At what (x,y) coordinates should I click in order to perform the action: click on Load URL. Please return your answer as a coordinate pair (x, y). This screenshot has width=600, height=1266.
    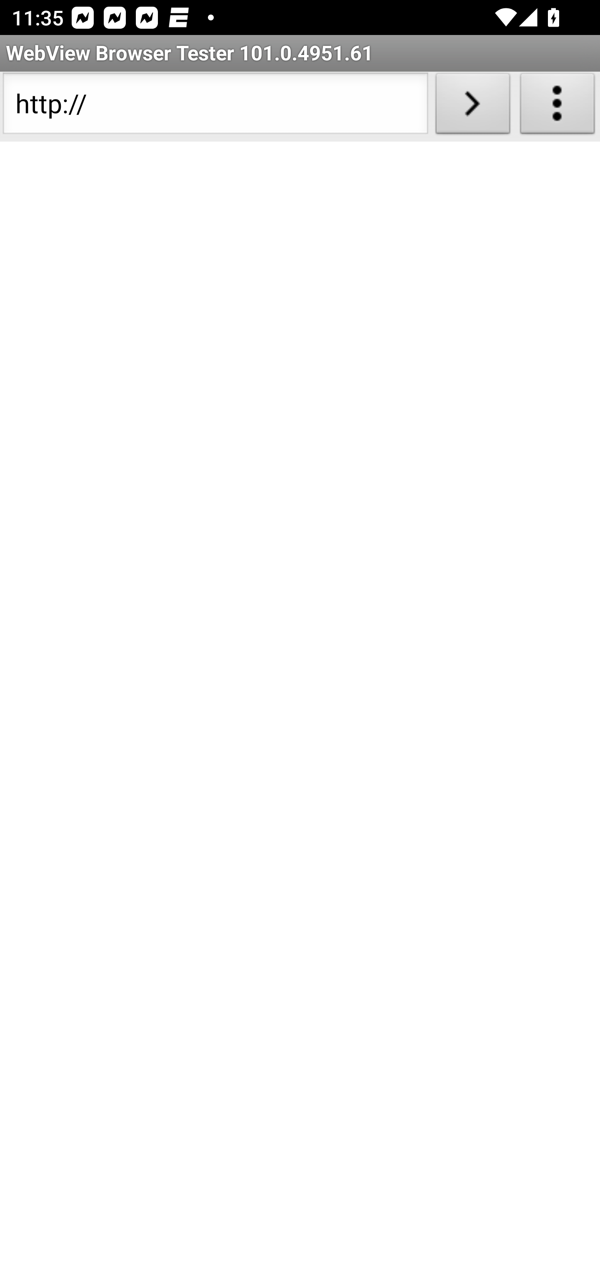
    Looking at the image, I should click on (472, 107).